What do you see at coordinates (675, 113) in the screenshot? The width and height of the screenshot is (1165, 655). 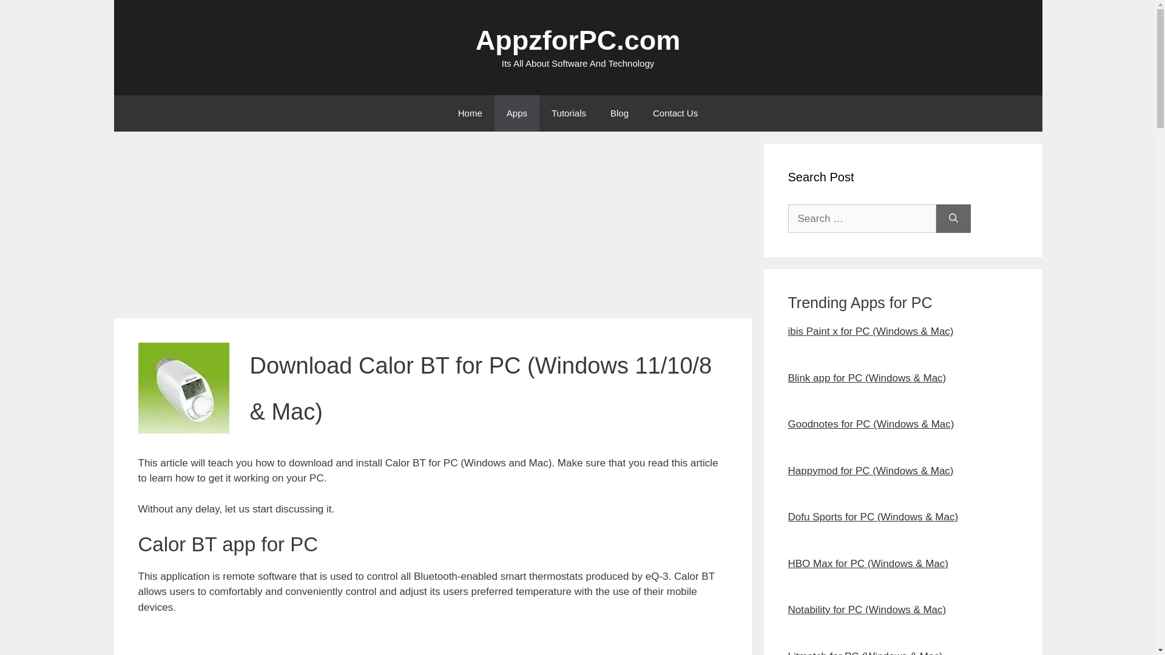 I see `Contact Us` at bounding box center [675, 113].